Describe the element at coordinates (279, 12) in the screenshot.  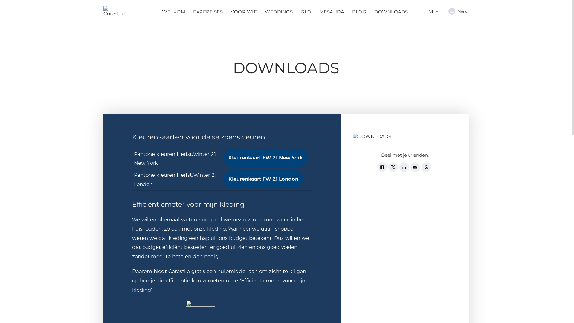
I see `WEDDINGS` at that location.